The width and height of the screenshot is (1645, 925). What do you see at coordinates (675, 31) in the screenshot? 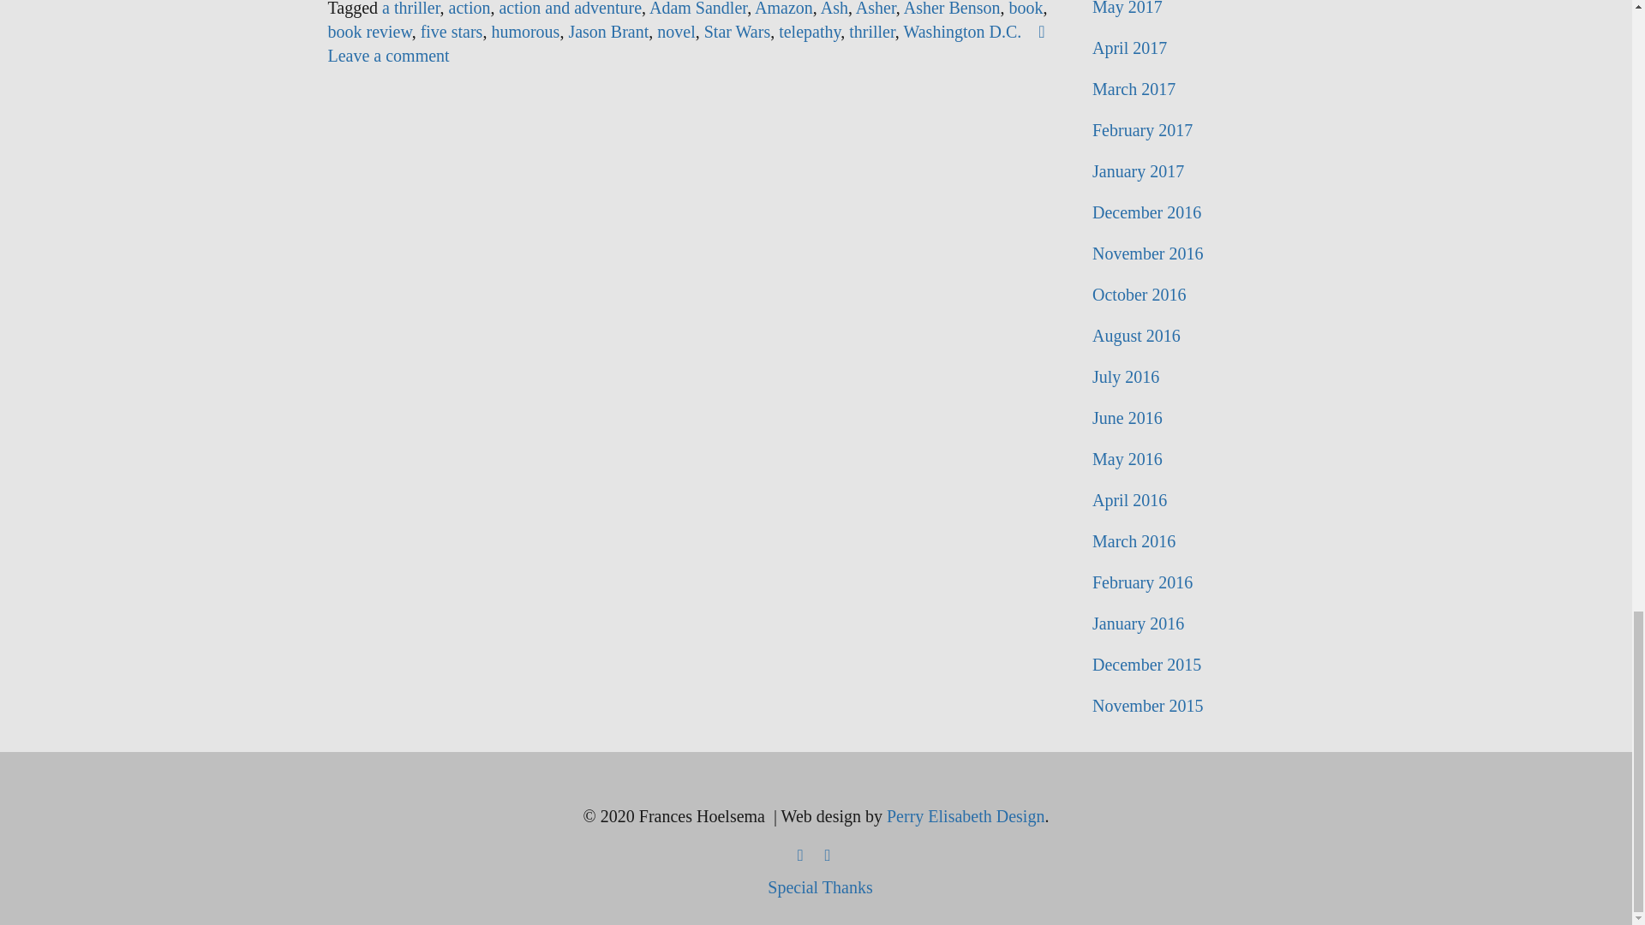
I see `novel` at bounding box center [675, 31].